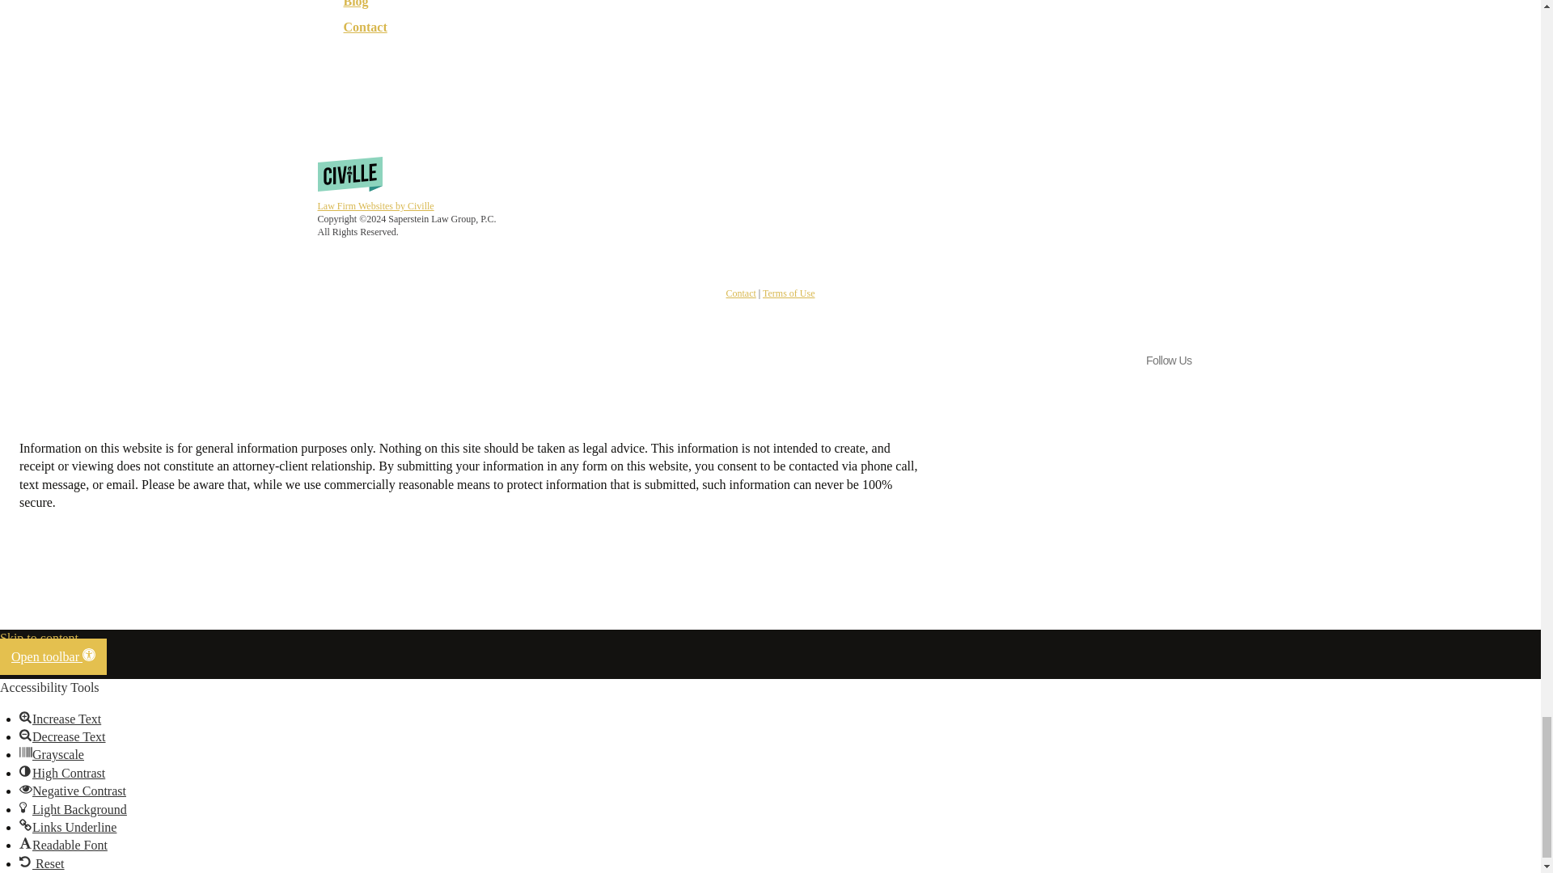  I want to click on Light Background, so click(26, 807).